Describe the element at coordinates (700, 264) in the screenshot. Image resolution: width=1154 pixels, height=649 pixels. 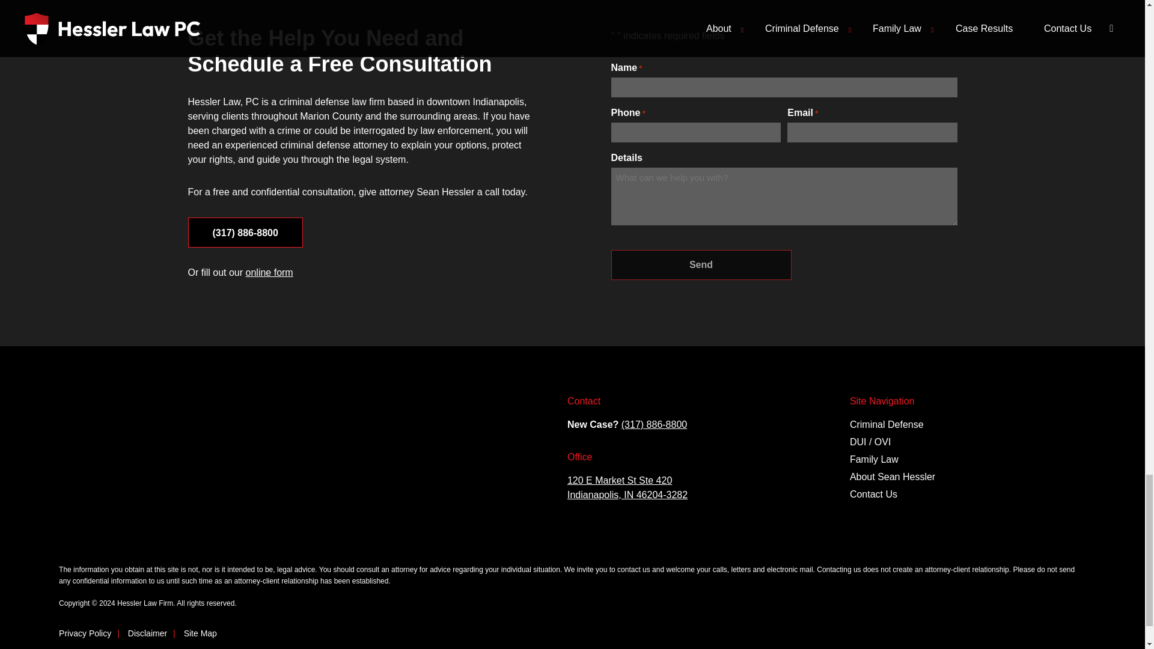
I see `Send` at that location.